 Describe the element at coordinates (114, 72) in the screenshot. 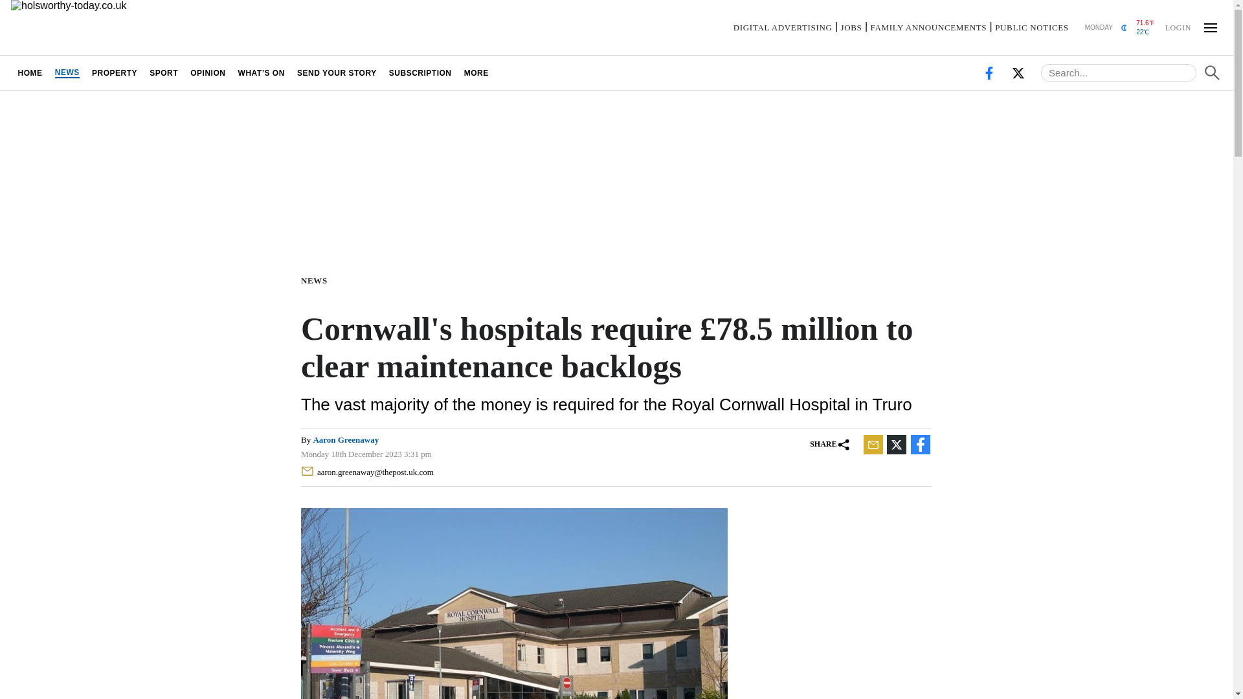

I see `PROPERTY` at that location.